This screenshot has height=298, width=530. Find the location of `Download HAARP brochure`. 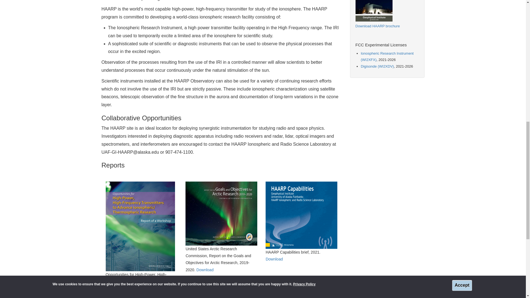

Download HAARP brochure is located at coordinates (378, 26).